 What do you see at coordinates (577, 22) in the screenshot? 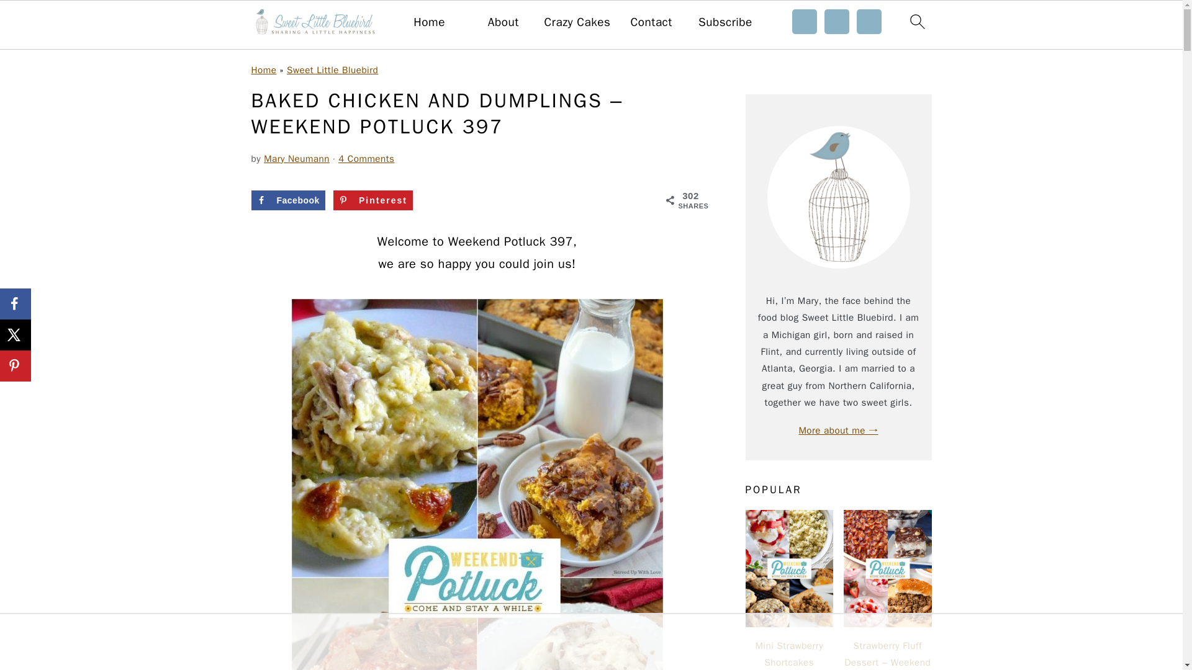
I see `Crazy Cakes` at bounding box center [577, 22].